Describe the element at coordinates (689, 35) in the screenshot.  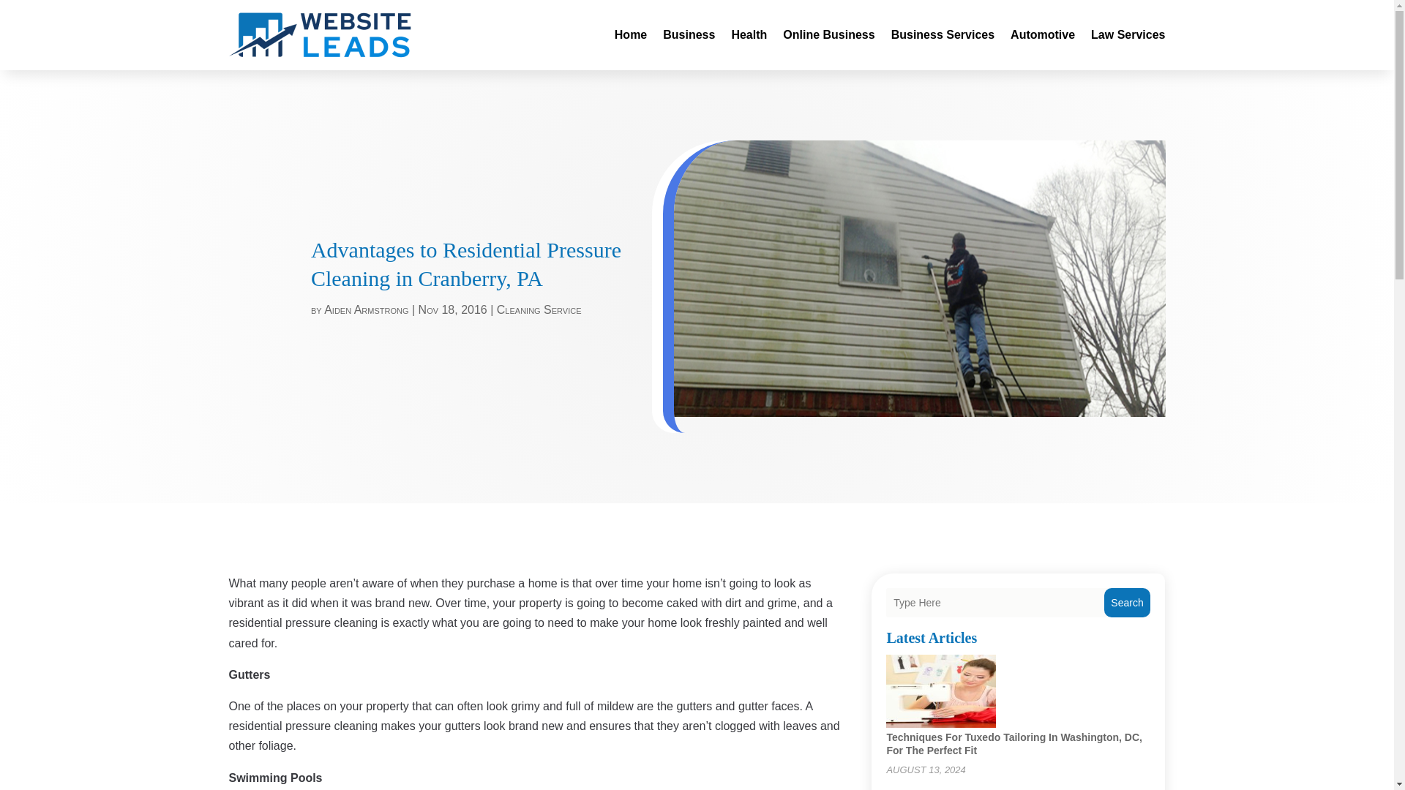
I see `Business` at that location.